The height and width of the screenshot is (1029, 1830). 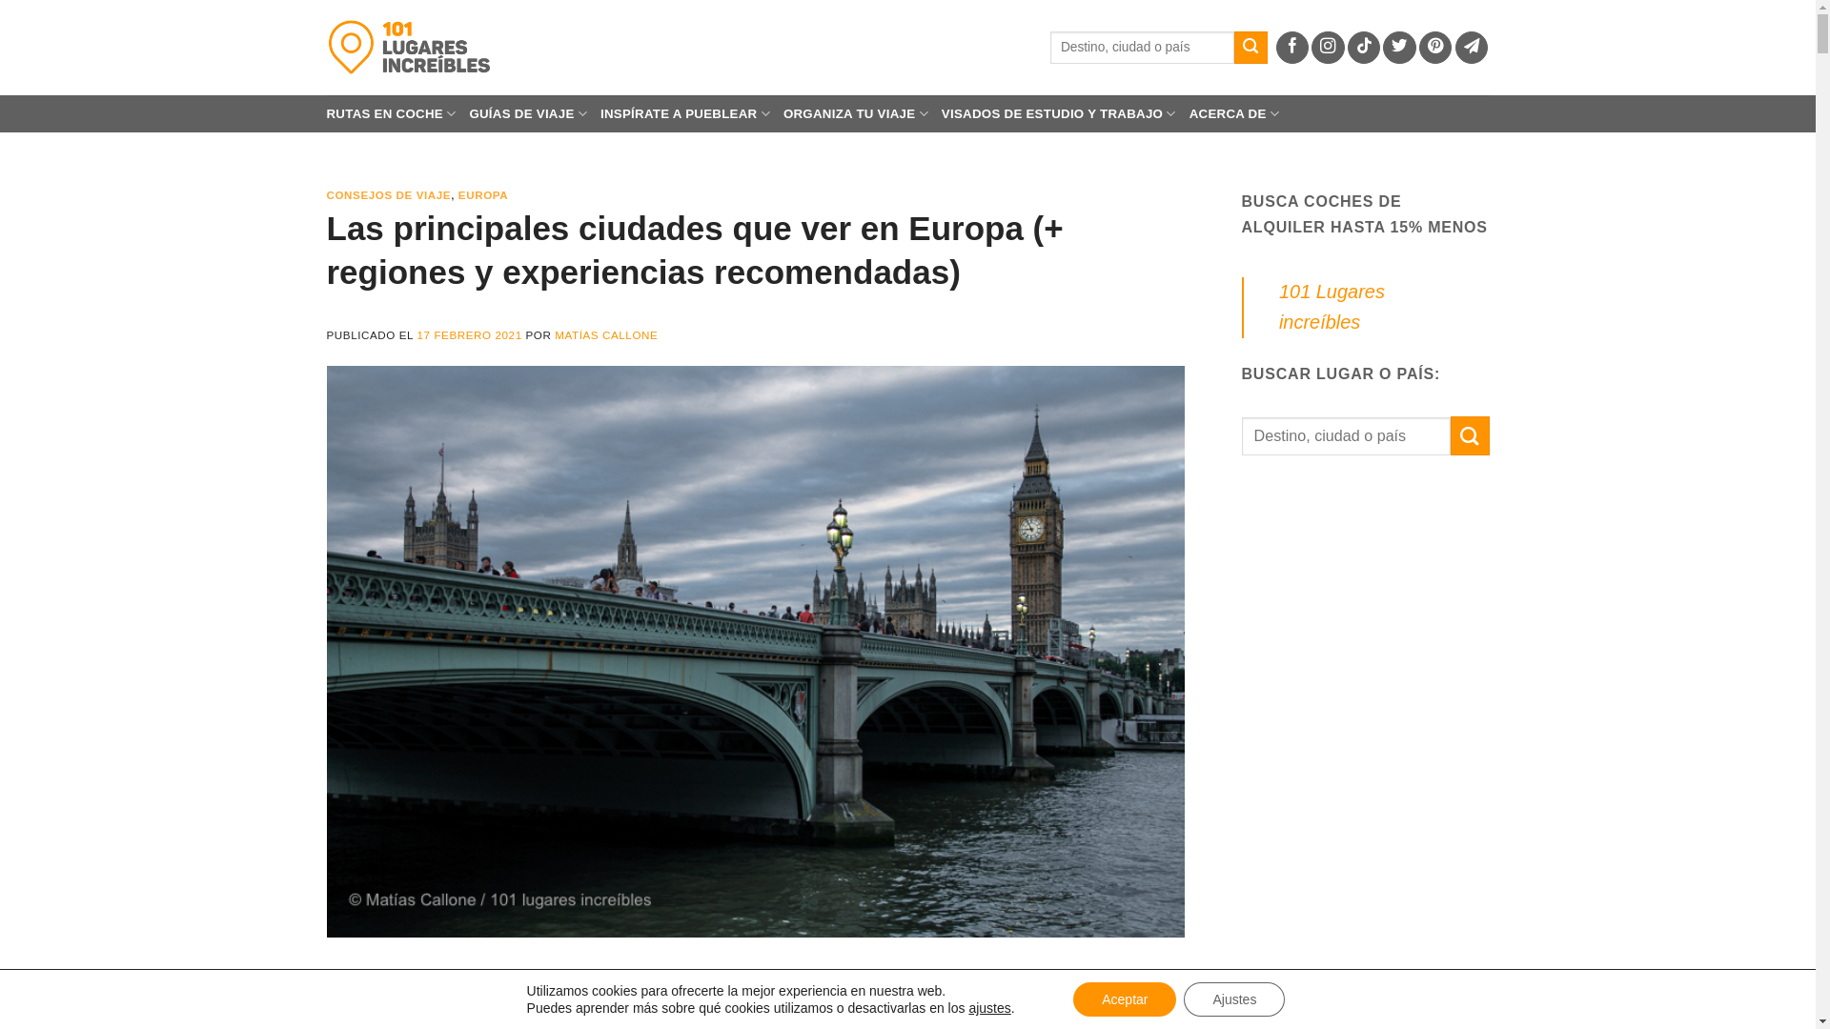 What do you see at coordinates (389, 194) in the screenshot?
I see `CONSEJOS DE VIAJE` at bounding box center [389, 194].